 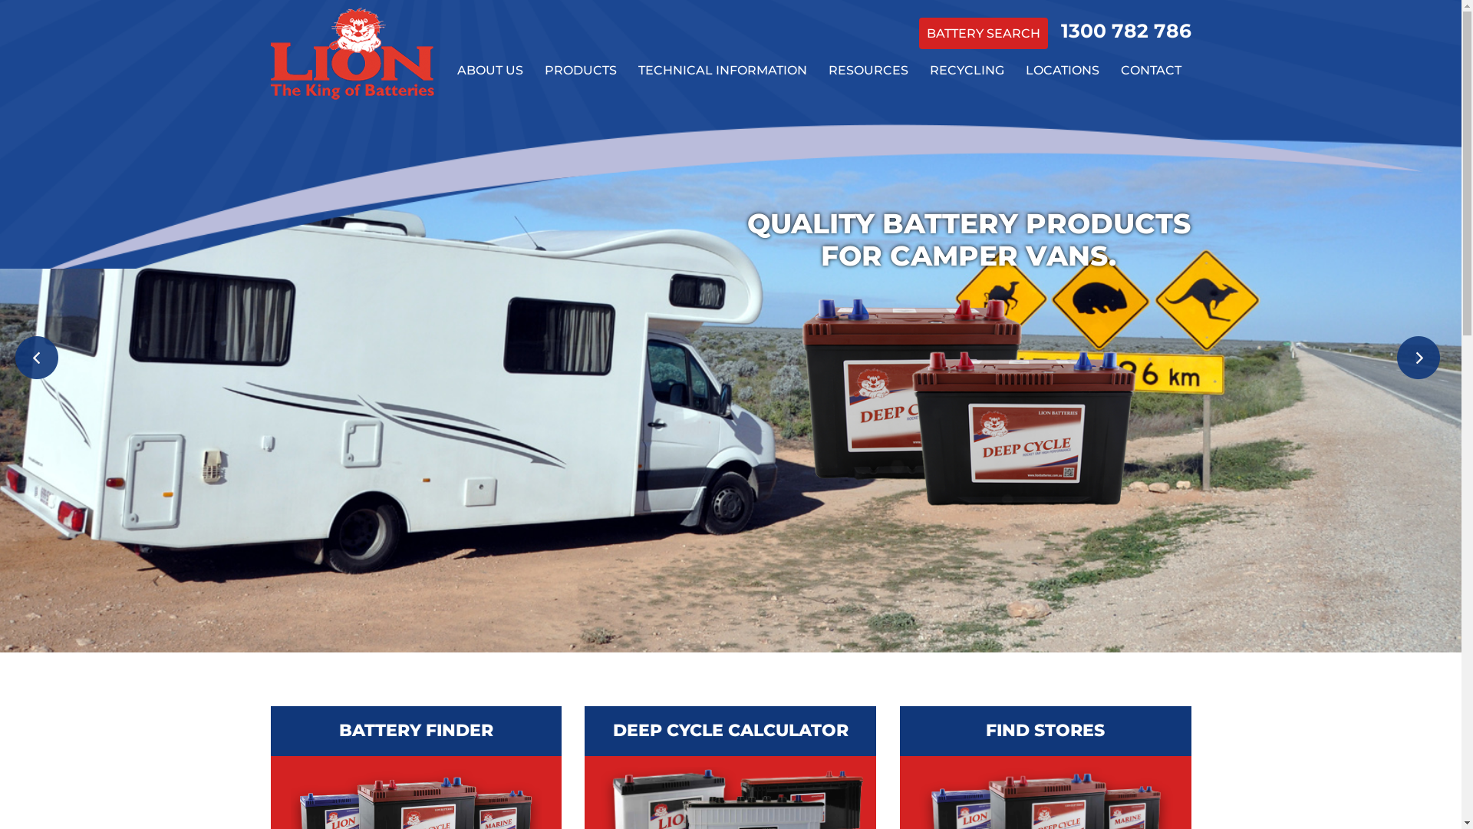 I want to click on WESTERN AUSTRALIA, so click(x=1063, y=252).